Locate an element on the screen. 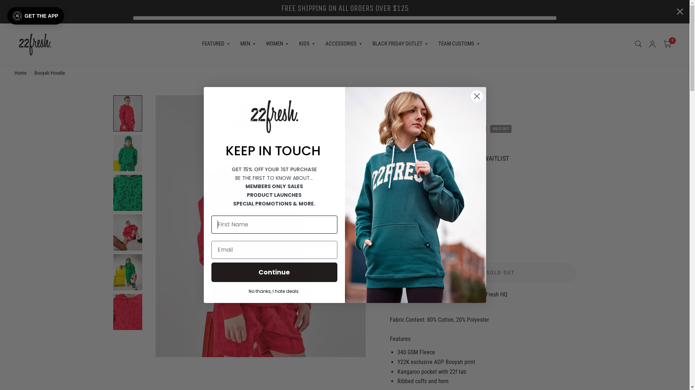 The image size is (695, 390). Close dialog 1 is located at coordinates (477, 96).